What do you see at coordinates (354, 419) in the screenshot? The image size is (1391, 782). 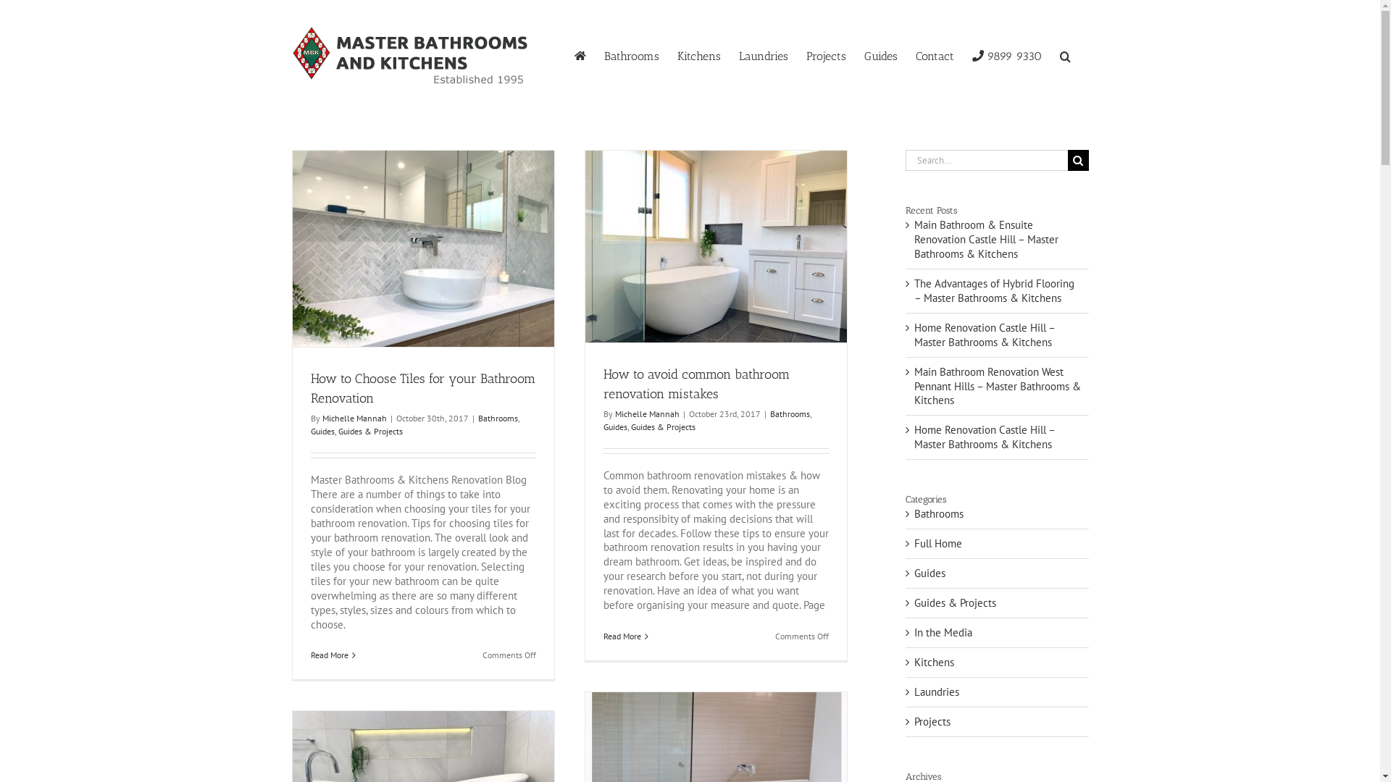 I see `Michelle Mannah` at bounding box center [354, 419].